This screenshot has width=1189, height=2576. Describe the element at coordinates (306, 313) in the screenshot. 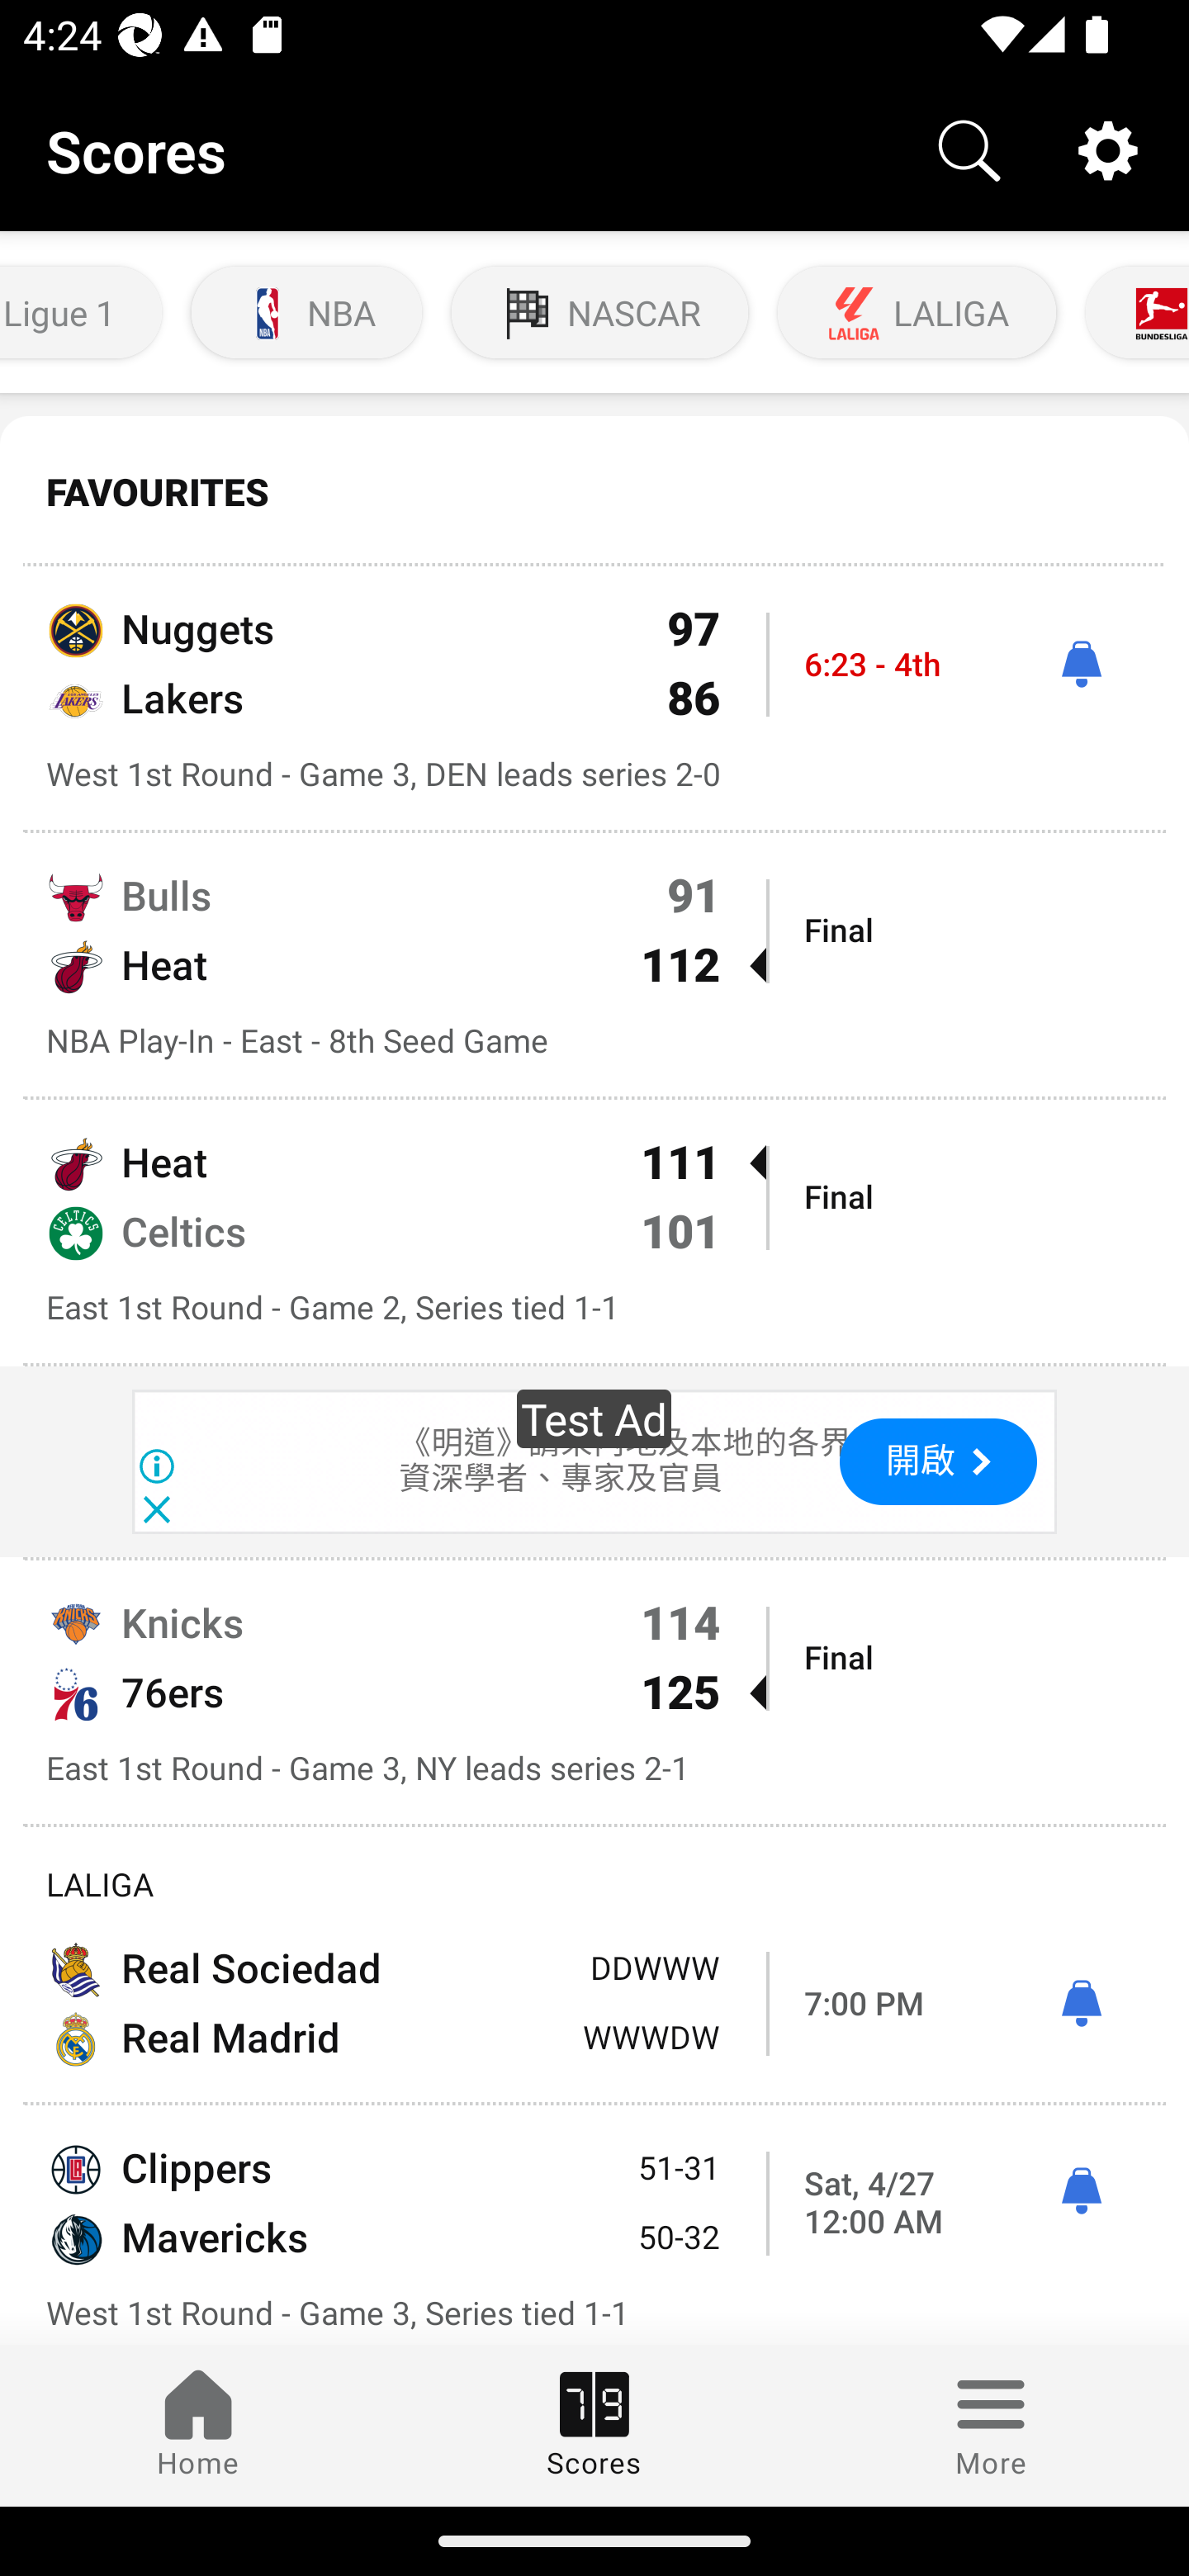

I see `NBA` at that location.